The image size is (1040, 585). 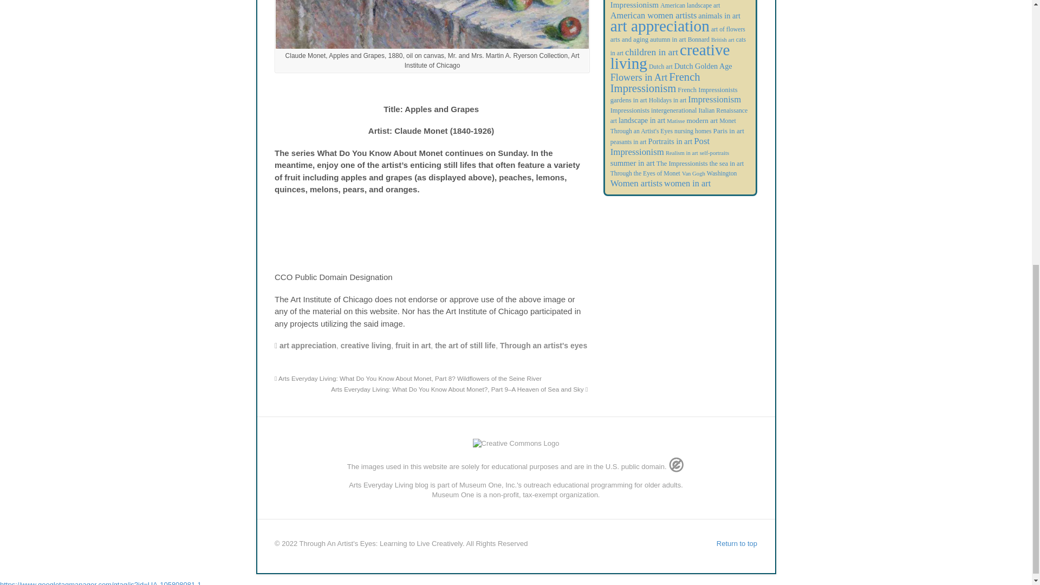 What do you see at coordinates (678, 46) in the screenshot?
I see `cats in art` at bounding box center [678, 46].